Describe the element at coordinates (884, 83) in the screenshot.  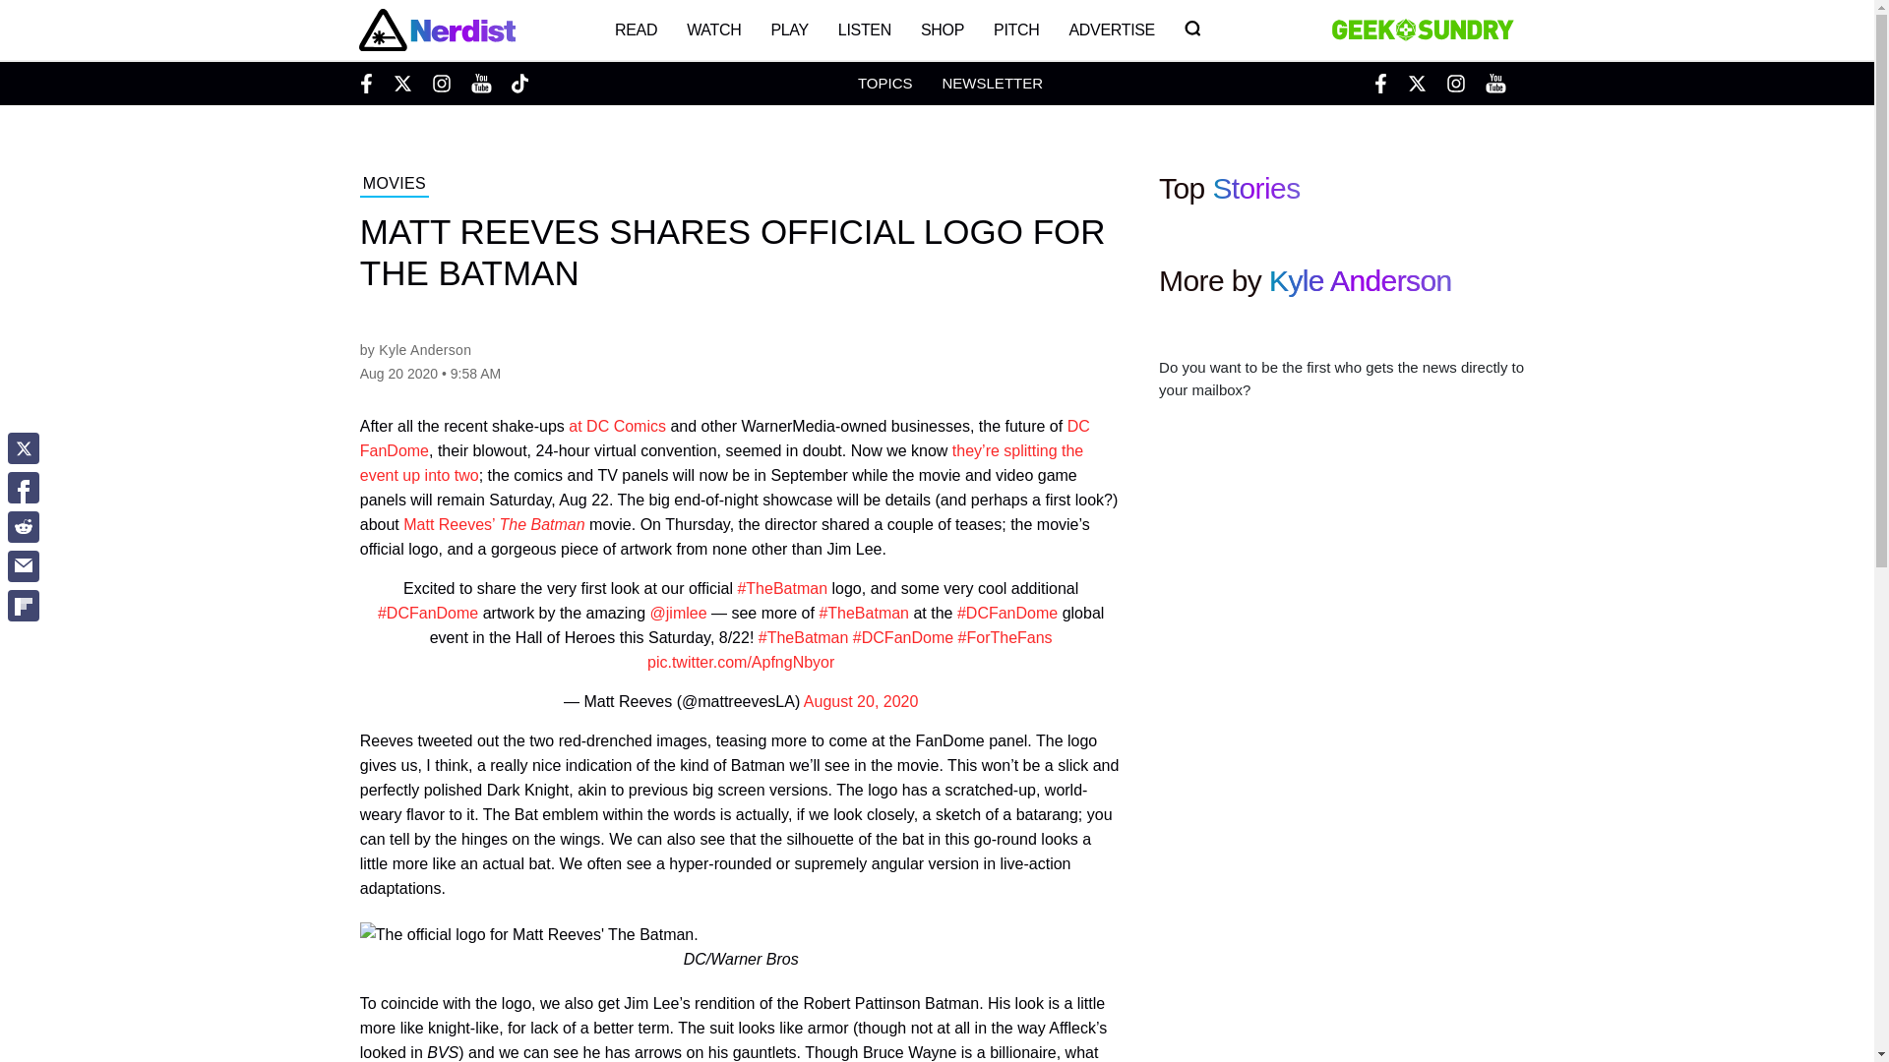
I see `Topics` at that location.